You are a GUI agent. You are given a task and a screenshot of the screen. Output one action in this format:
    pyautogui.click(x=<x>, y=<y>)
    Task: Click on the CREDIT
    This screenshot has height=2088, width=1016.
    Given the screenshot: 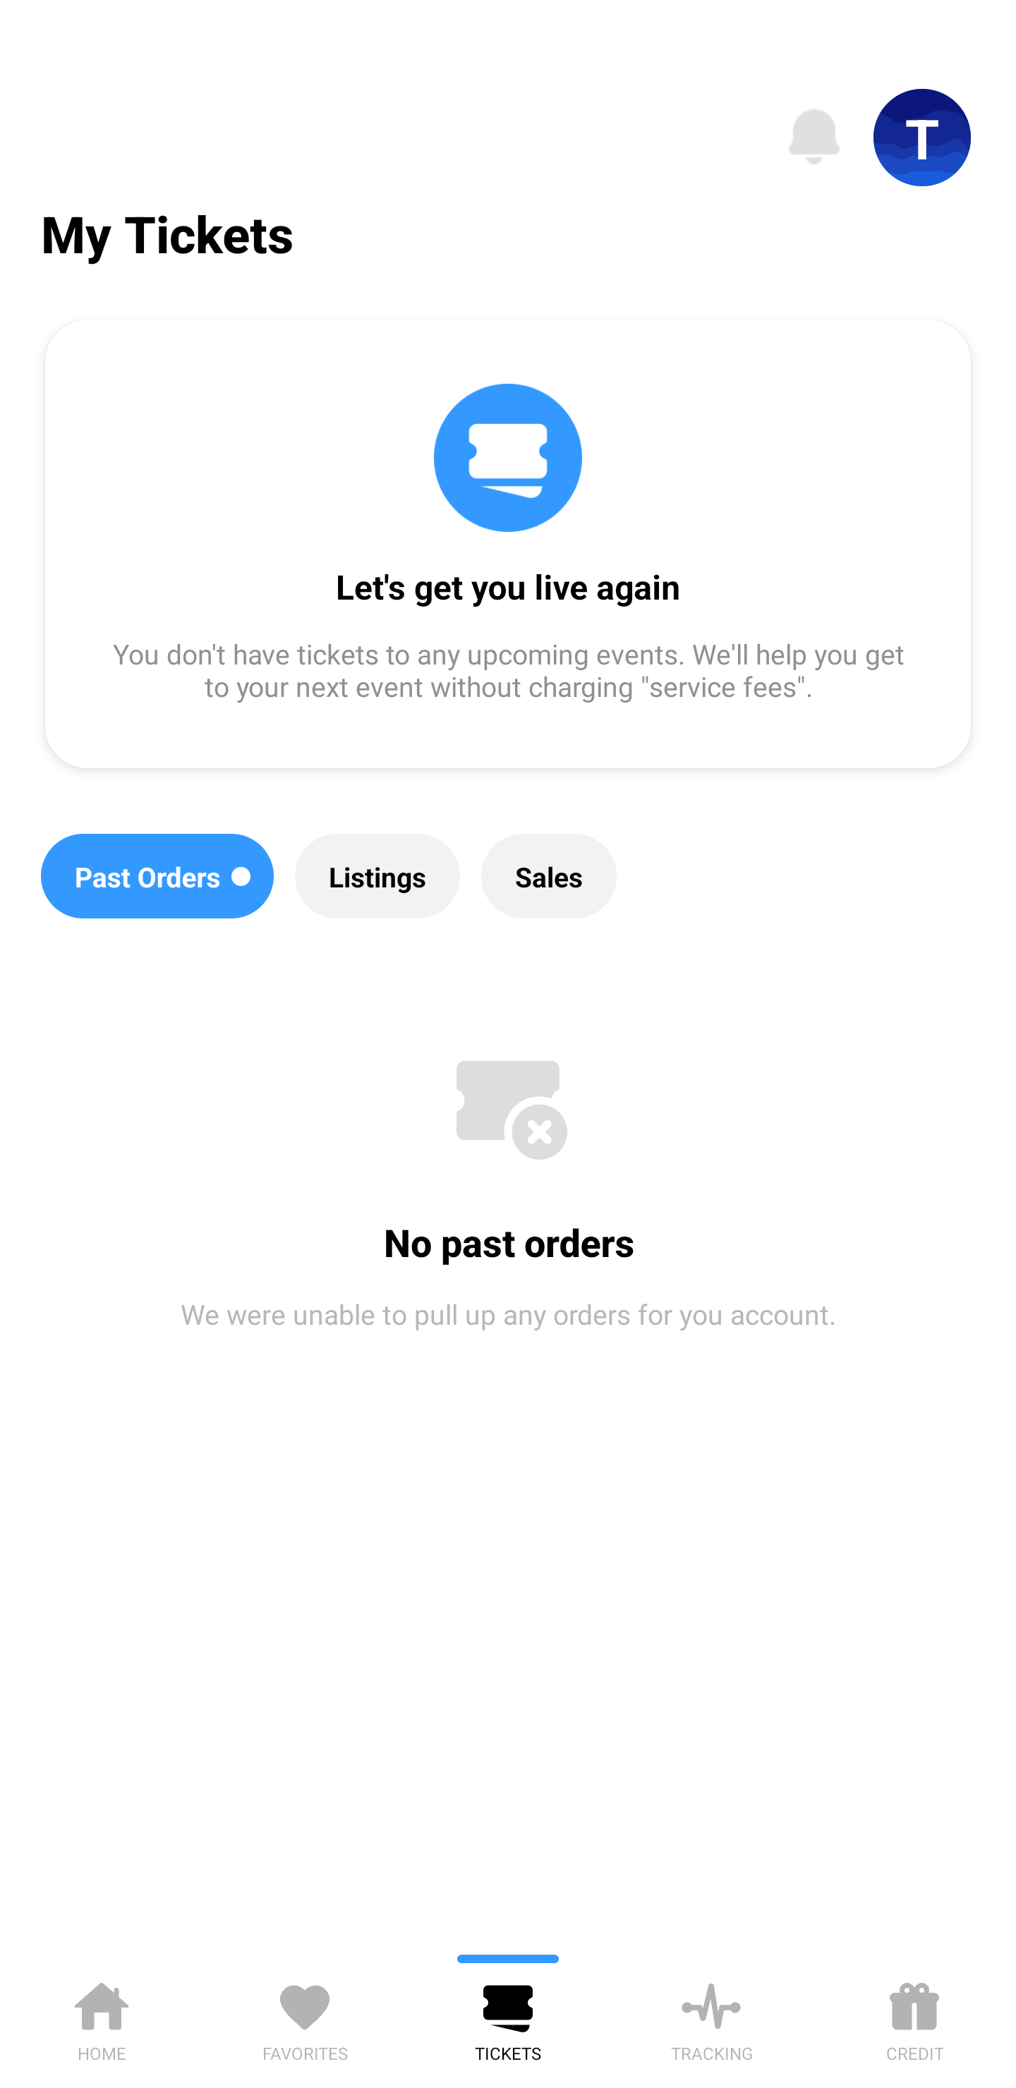 What is the action you would take?
    pyautogui.click(x=914, y=2017)
    